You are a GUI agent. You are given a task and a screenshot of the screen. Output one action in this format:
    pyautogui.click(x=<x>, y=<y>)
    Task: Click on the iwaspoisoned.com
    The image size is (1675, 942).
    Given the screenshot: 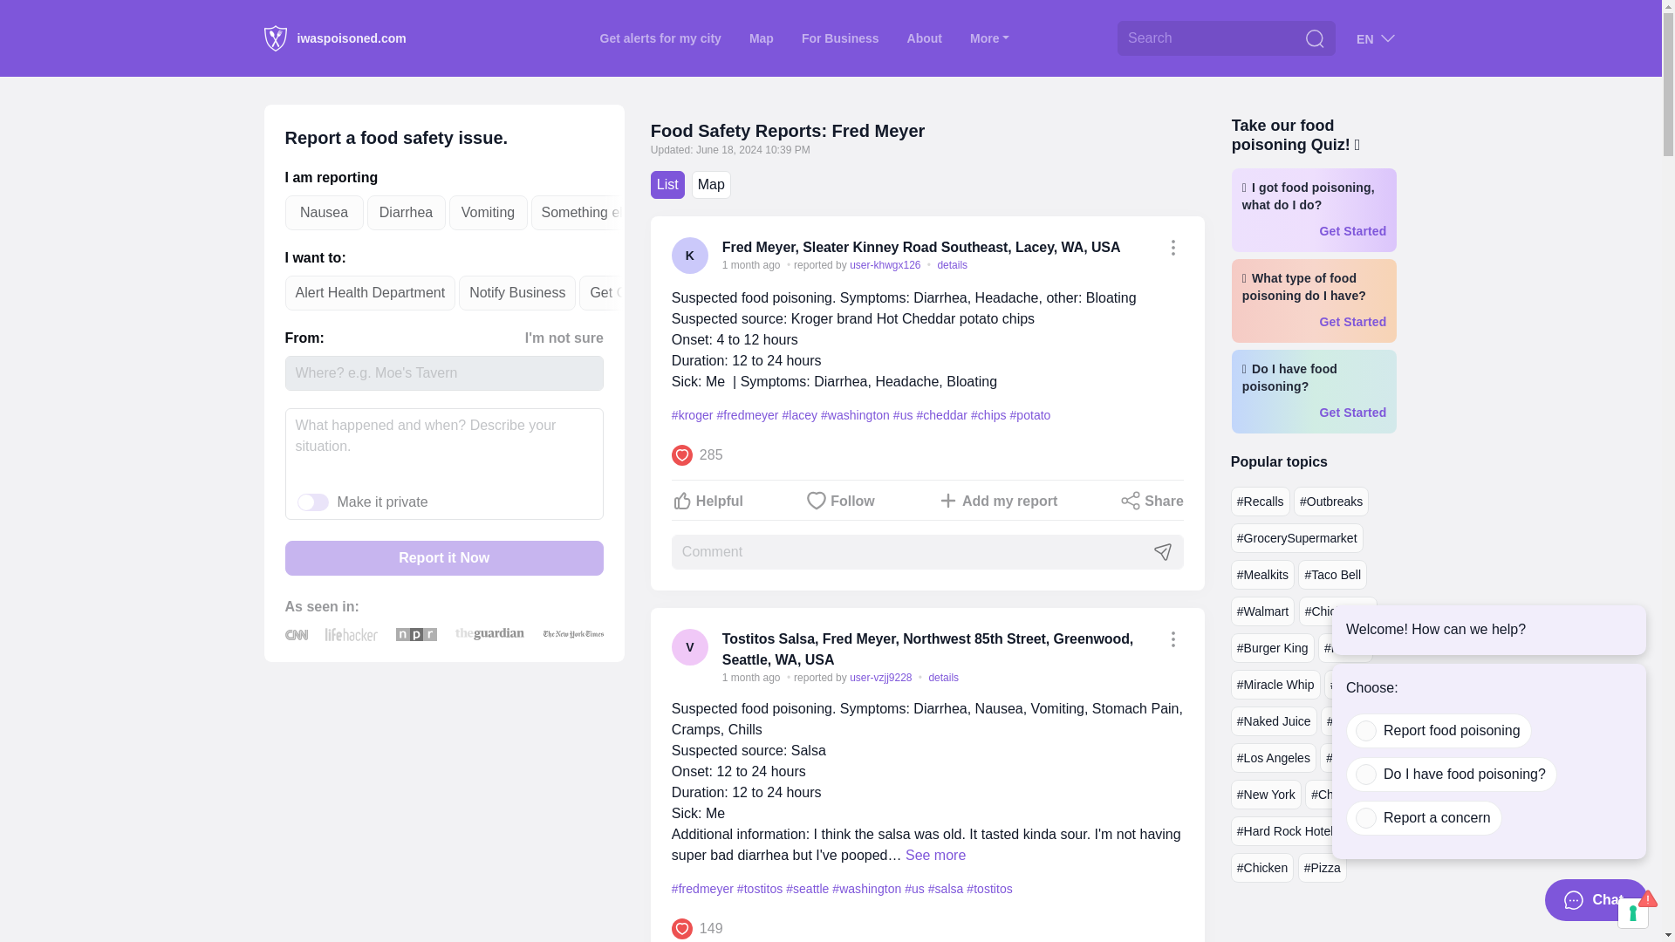 What is the action you would take?
    pyautogui.click(x=333, y=38)
    